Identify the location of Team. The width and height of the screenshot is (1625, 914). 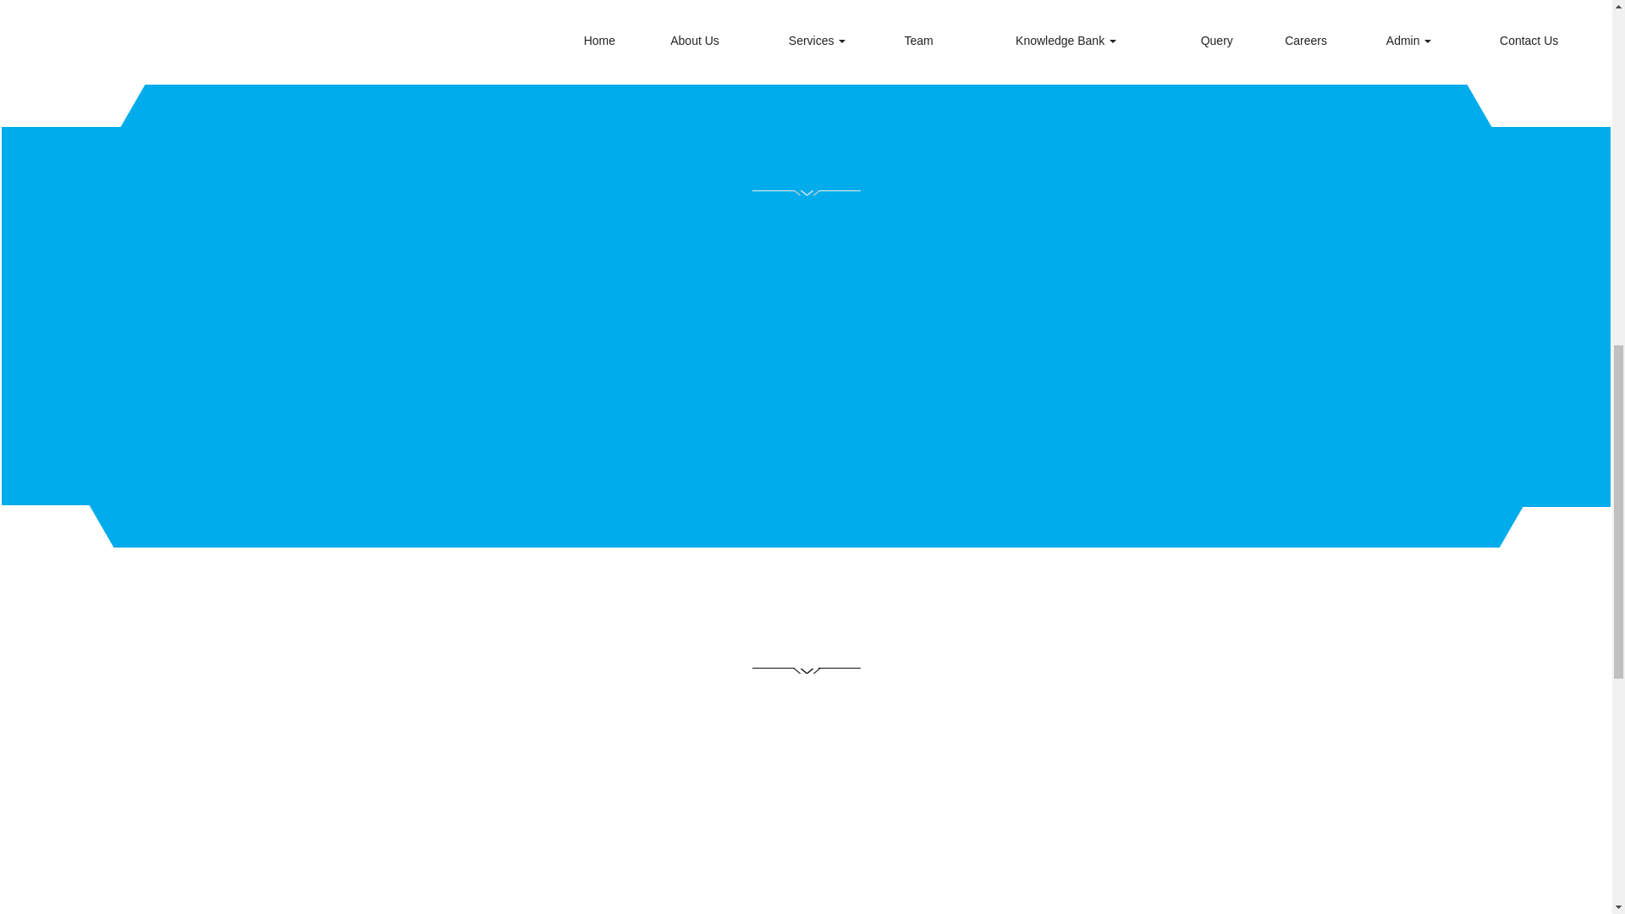
(918, 41).